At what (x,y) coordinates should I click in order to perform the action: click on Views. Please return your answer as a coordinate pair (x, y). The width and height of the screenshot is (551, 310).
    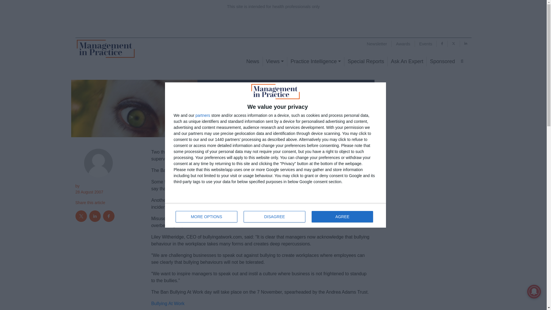
    Looking at the image, I should click on (366, 61).